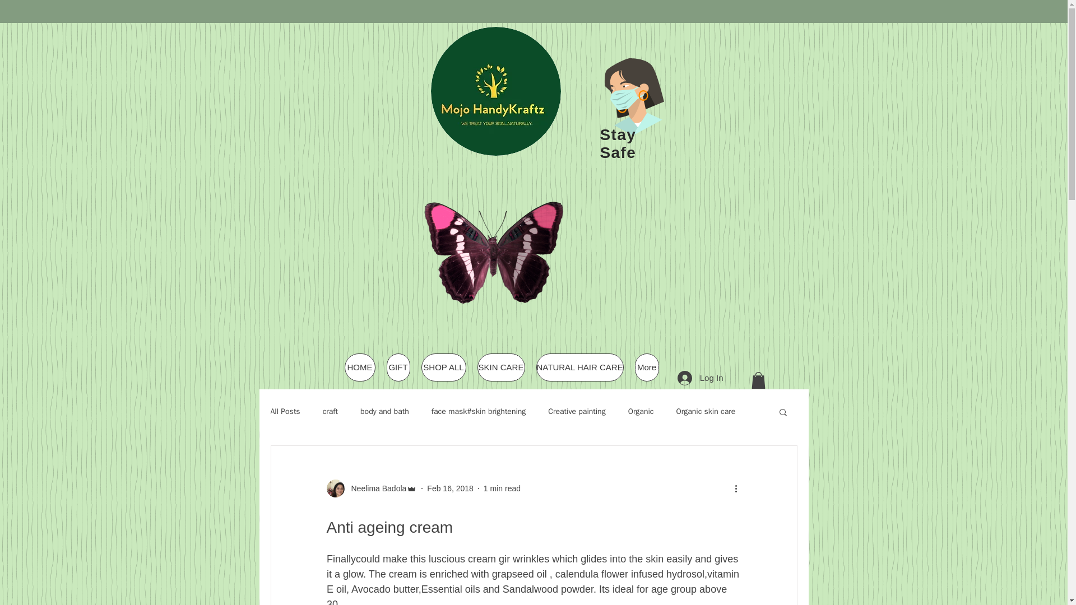 The width and height of the screenshot is (1076, 605). What do you see at coordinates (501, 367) in the screenshot?
I see `SKIN CARE` at bounding box center [501, 367].